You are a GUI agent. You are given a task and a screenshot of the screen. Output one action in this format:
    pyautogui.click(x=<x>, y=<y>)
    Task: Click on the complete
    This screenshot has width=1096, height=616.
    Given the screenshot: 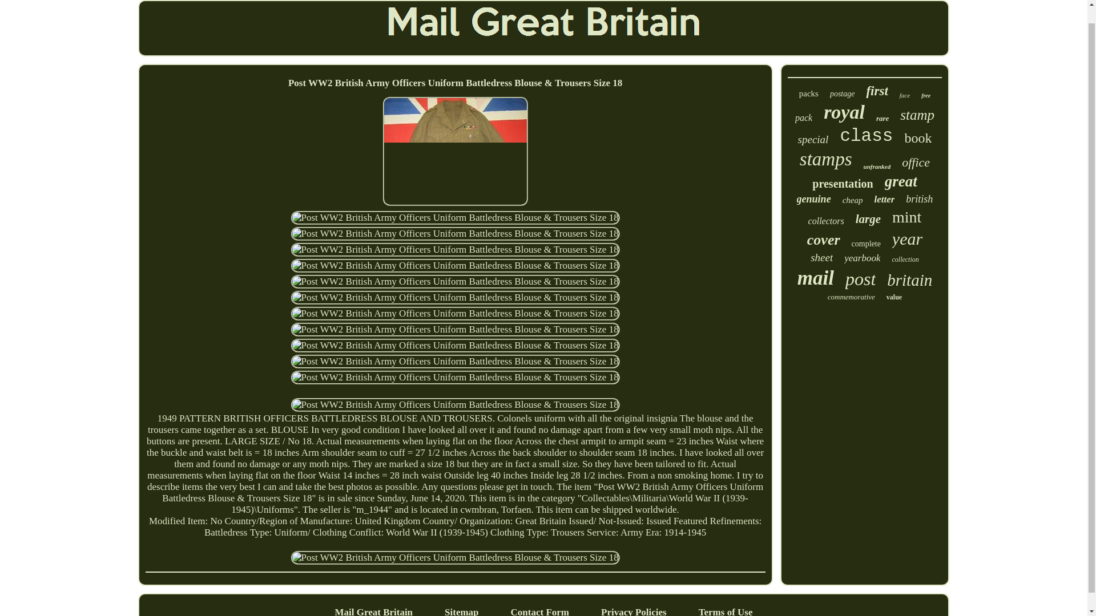 What is the action you would take?
    pyautogui.click(x=866, y=244)
    